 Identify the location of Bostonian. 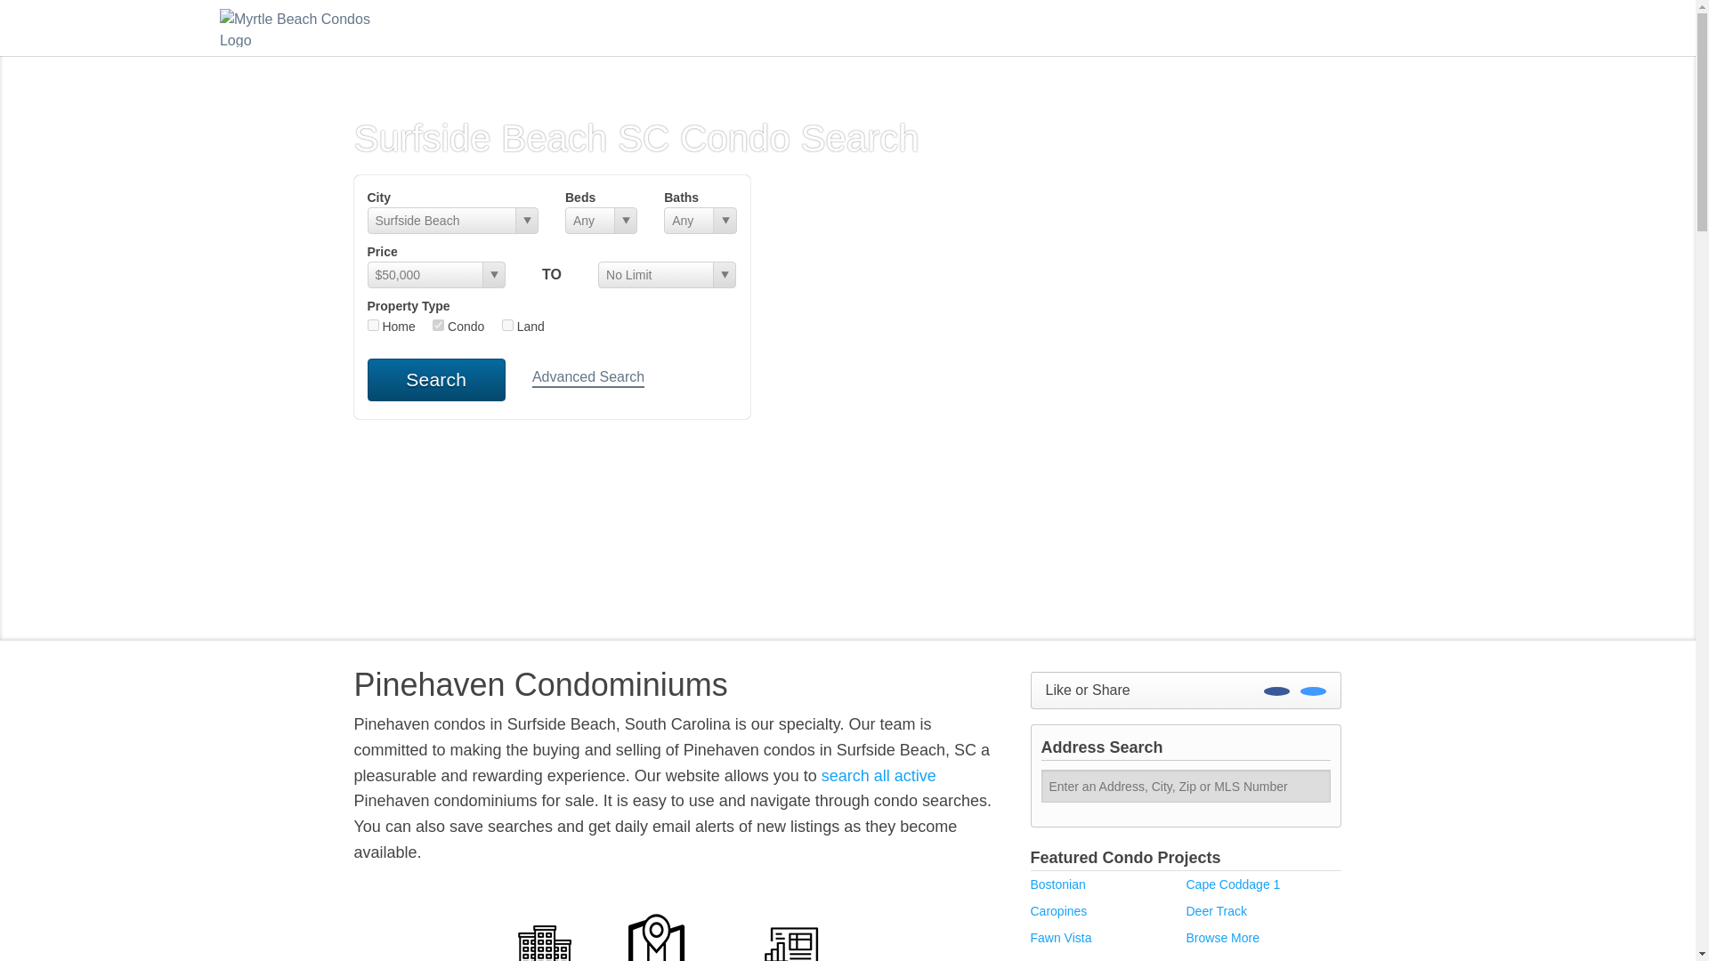
(1057, 884).